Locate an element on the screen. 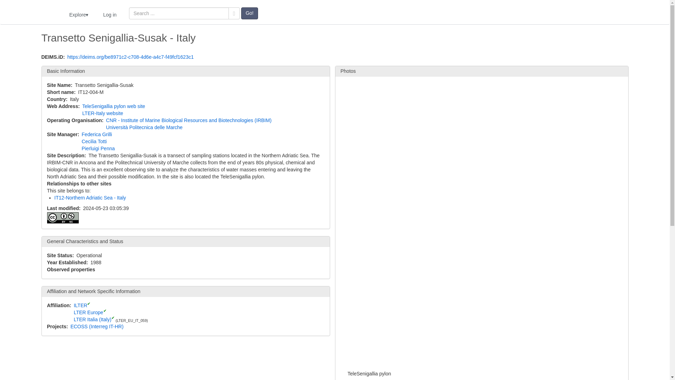 The width and height of the screenshot is (675, 380). LTER-Italy website is located at coordinates (103, 113).